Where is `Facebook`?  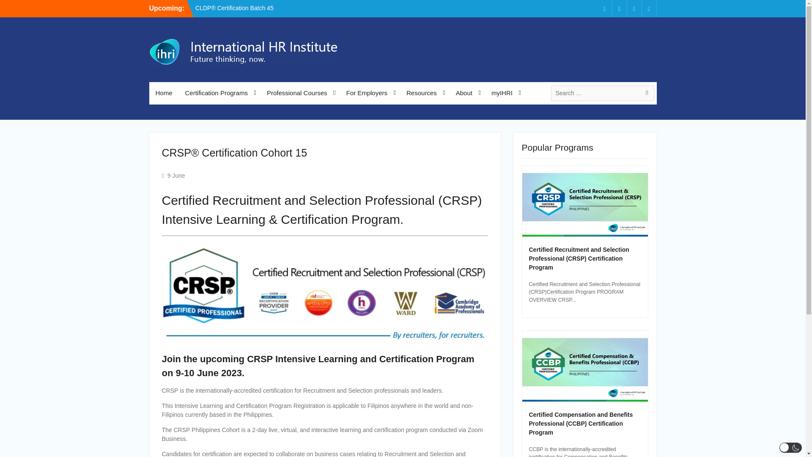
Facebook is located at coordinates (605, 8).